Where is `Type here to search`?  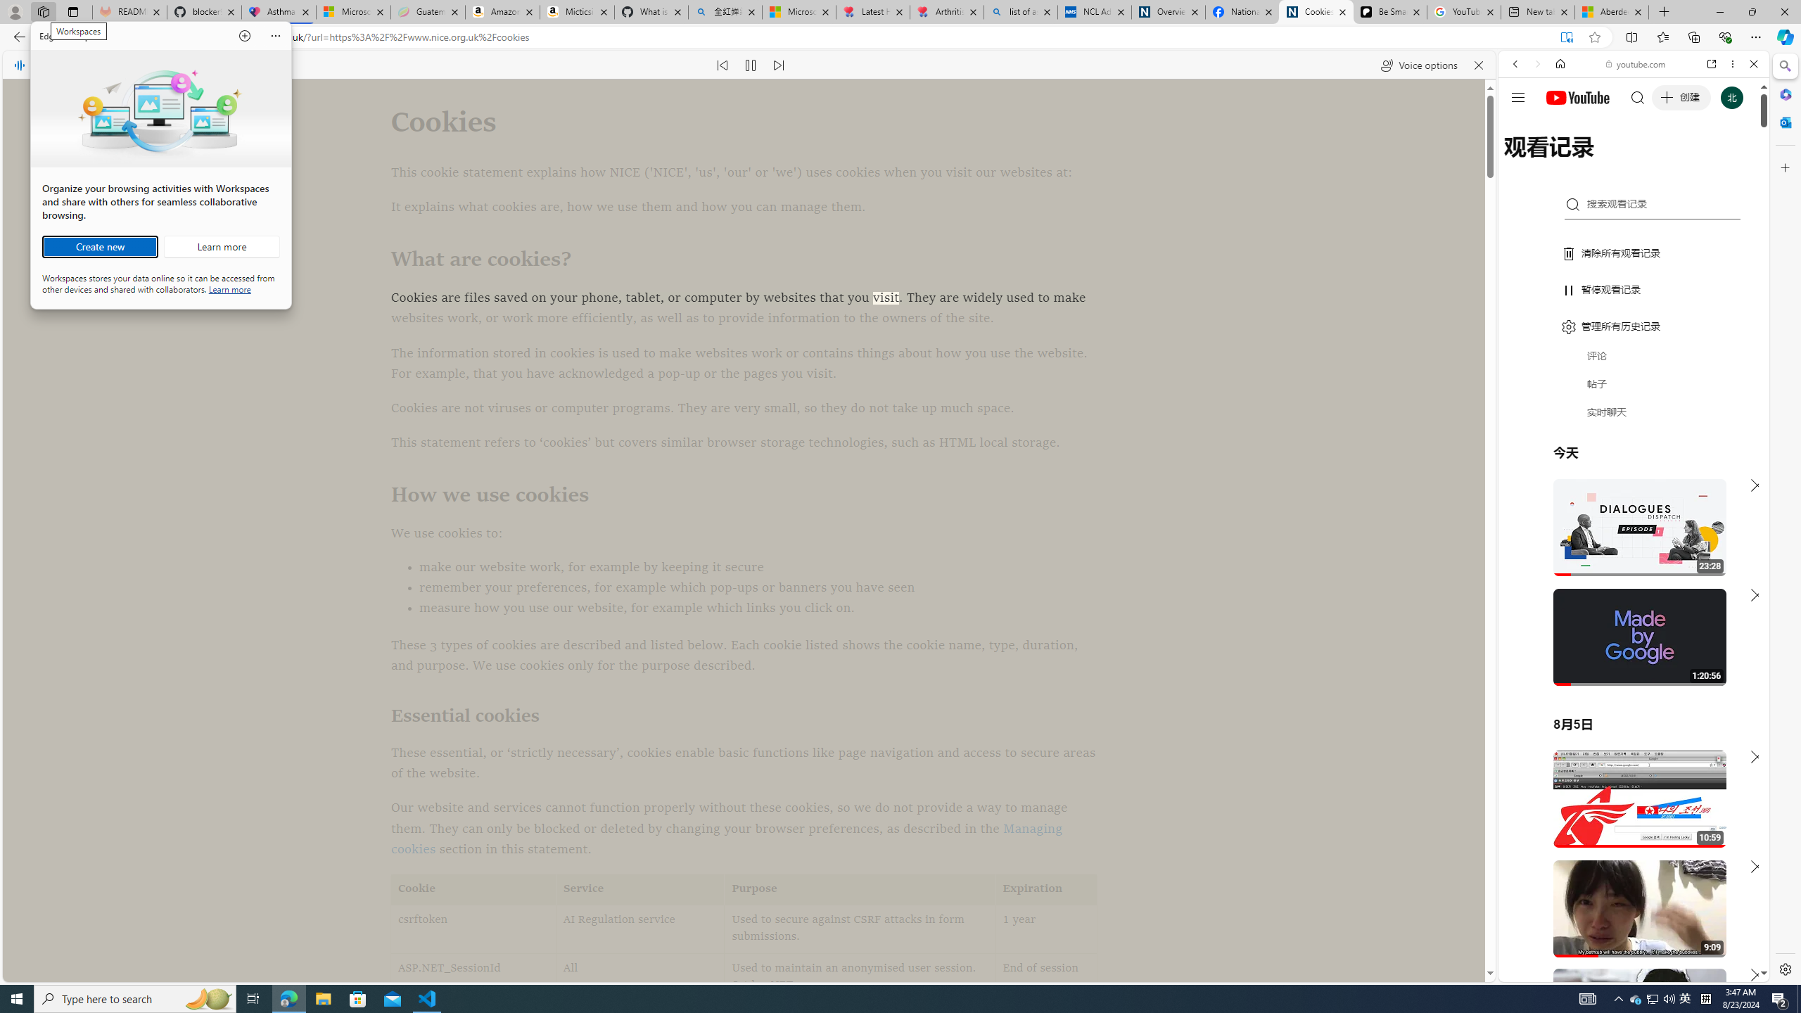
Type here to search is located at coordinates (135, 999).